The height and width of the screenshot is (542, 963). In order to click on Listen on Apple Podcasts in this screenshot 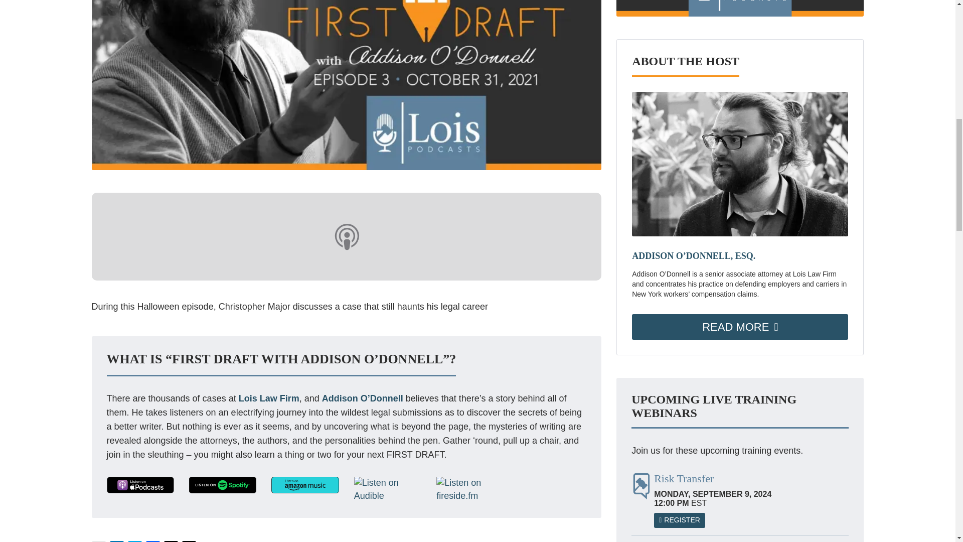, I will do `click(139, 485)`.